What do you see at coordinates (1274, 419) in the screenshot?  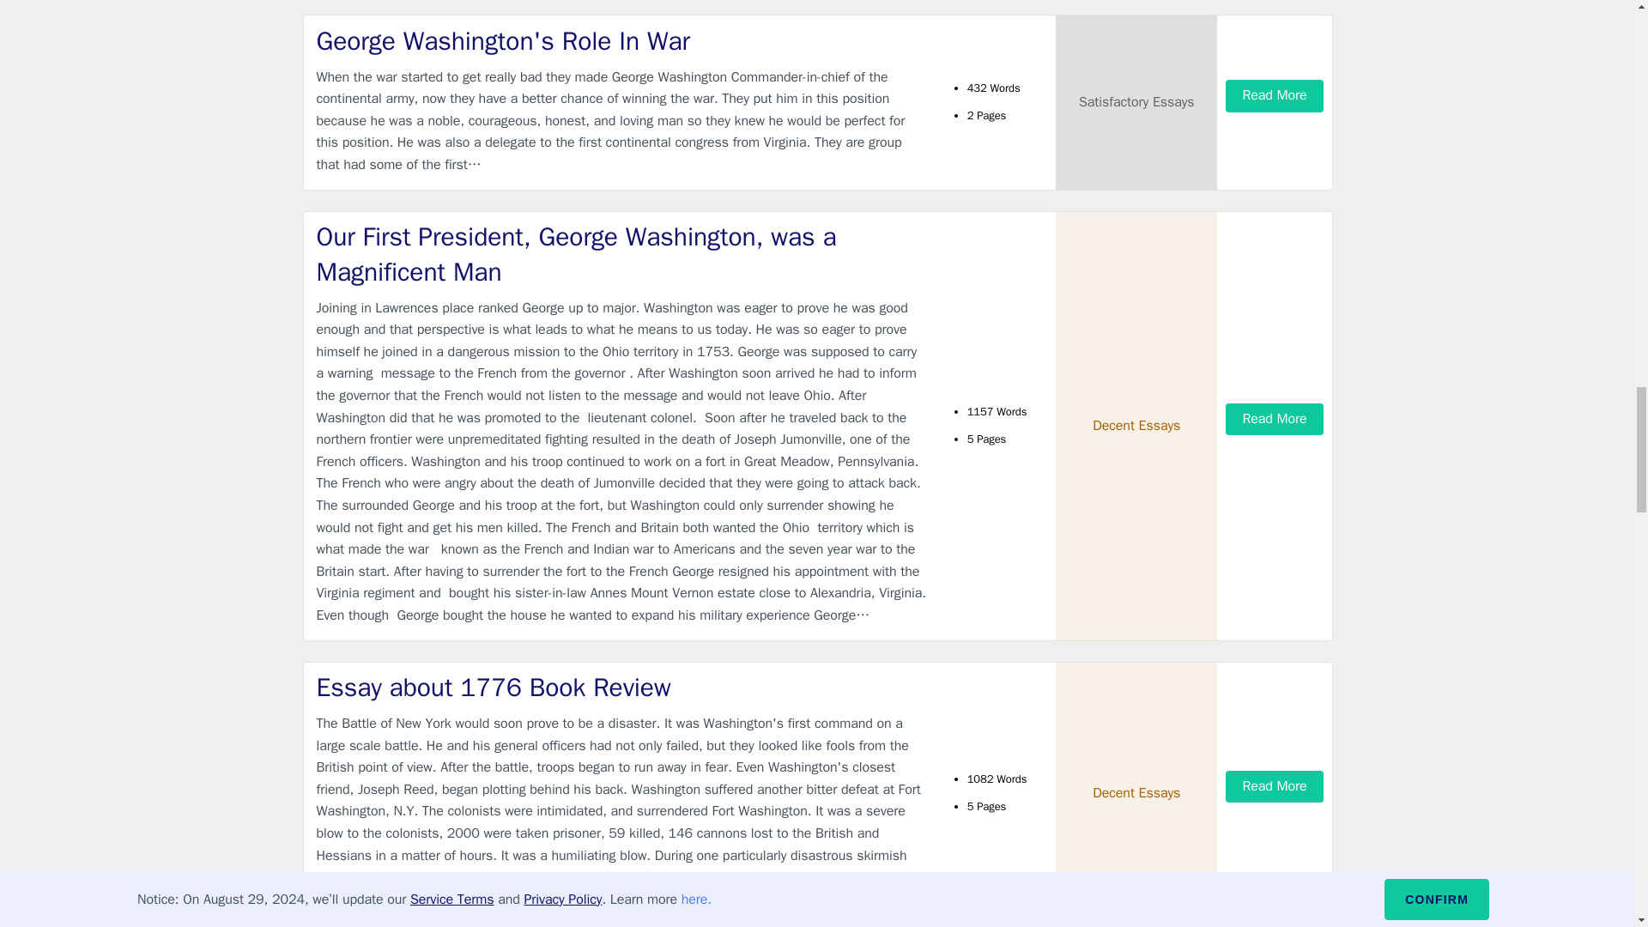 I see `Read More` at bounding box center [1274, 419].